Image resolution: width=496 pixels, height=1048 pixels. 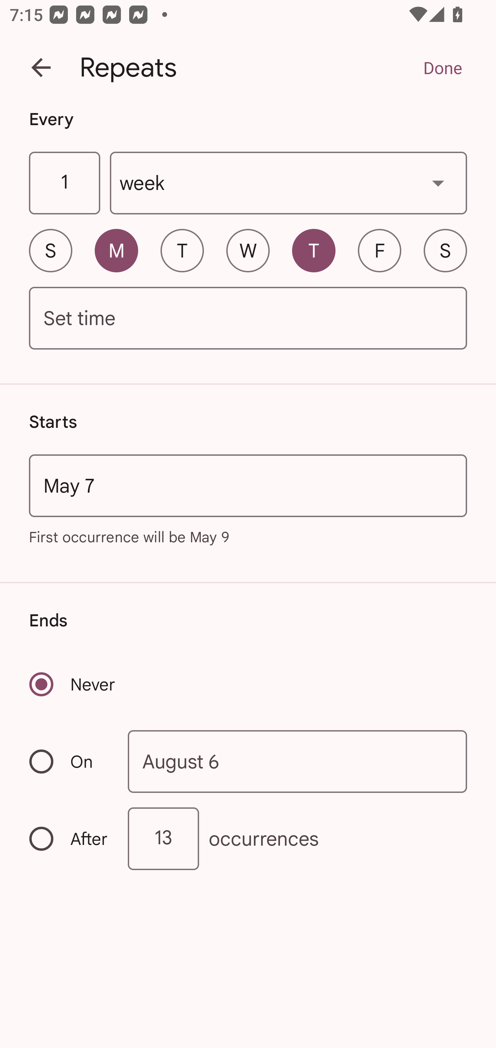 I want to click on Show dropdown menu, so click(x=438, y=183).